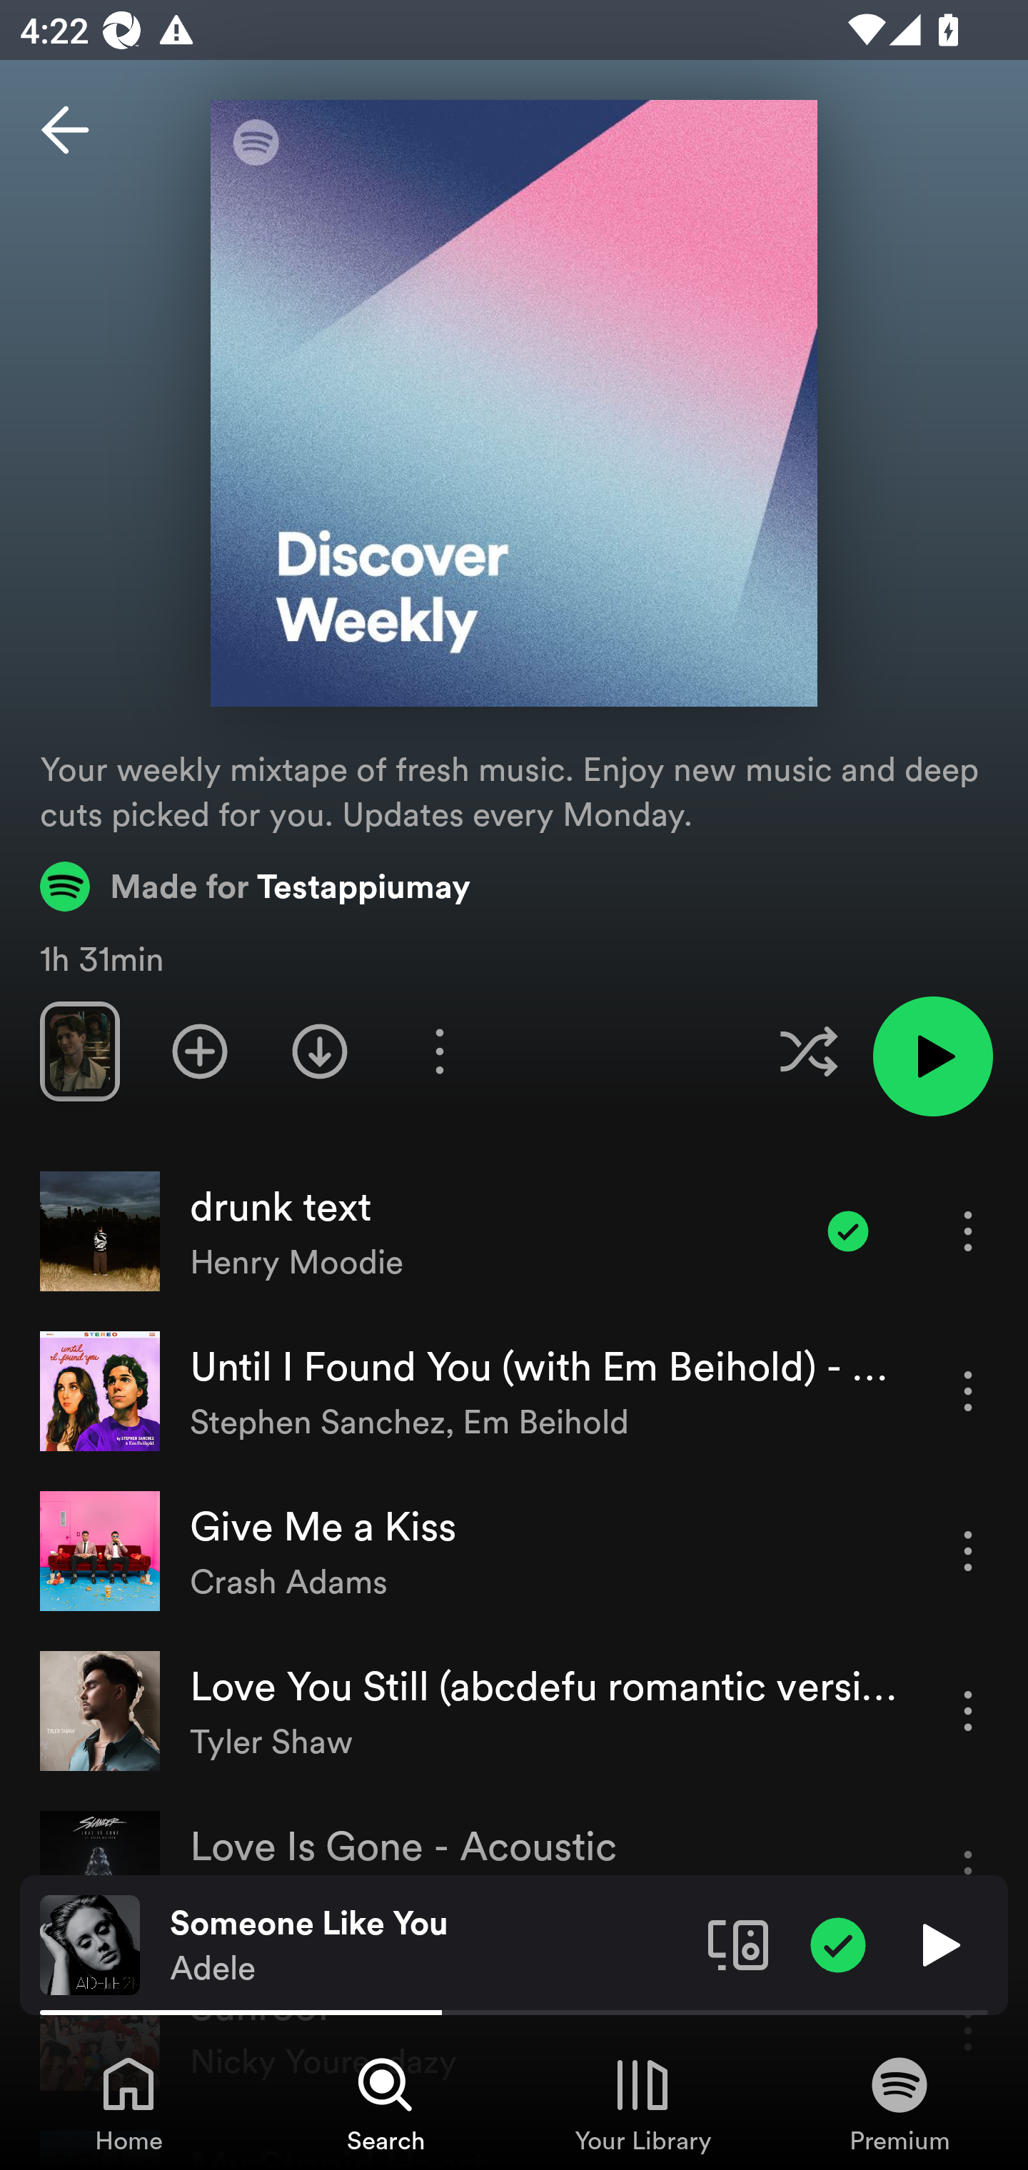  Describe the element at coordinates (200, 1051) in the screenshot. I see `Add playlist to Your Library` at that location.